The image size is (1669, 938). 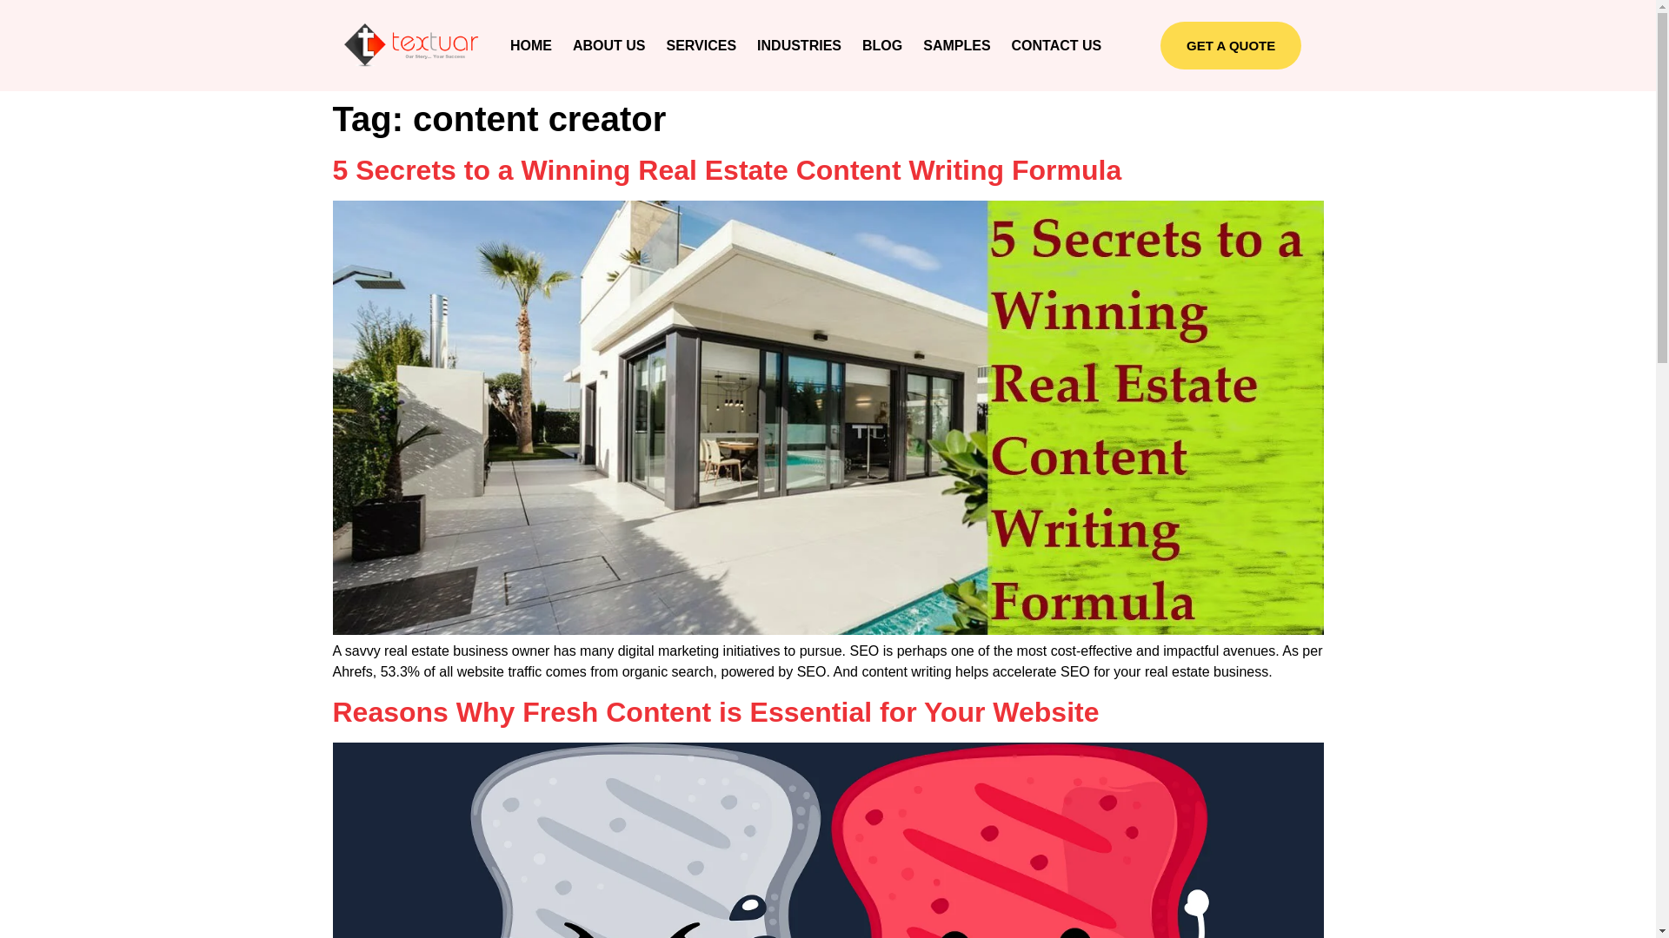 I want to click on ABOUT US, so click(x=608, y=45).